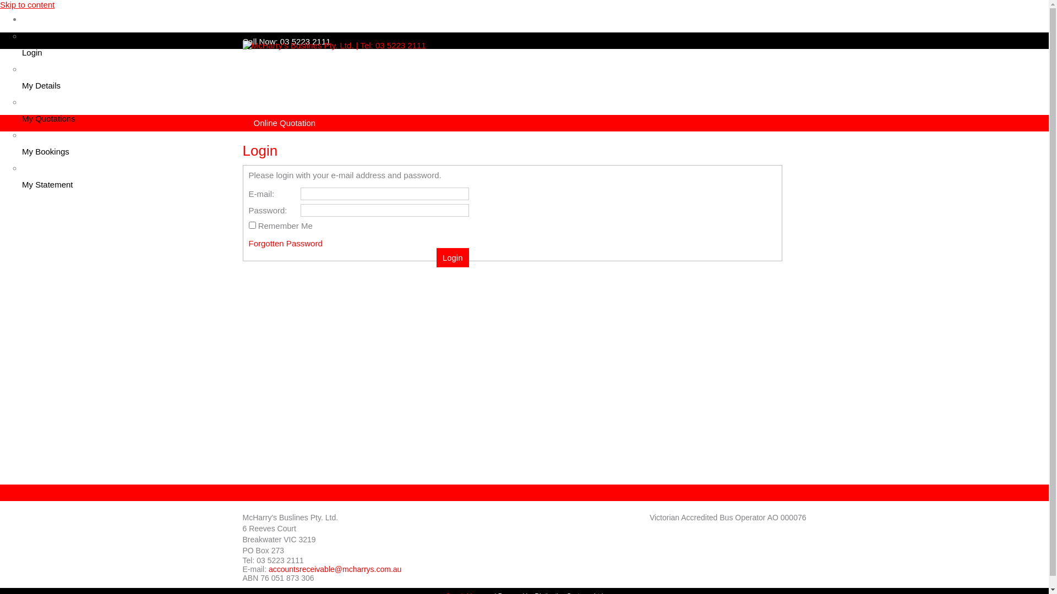 This screenshot has height=594, width=1057. I want to click on Skip to content, so click(28, 4).